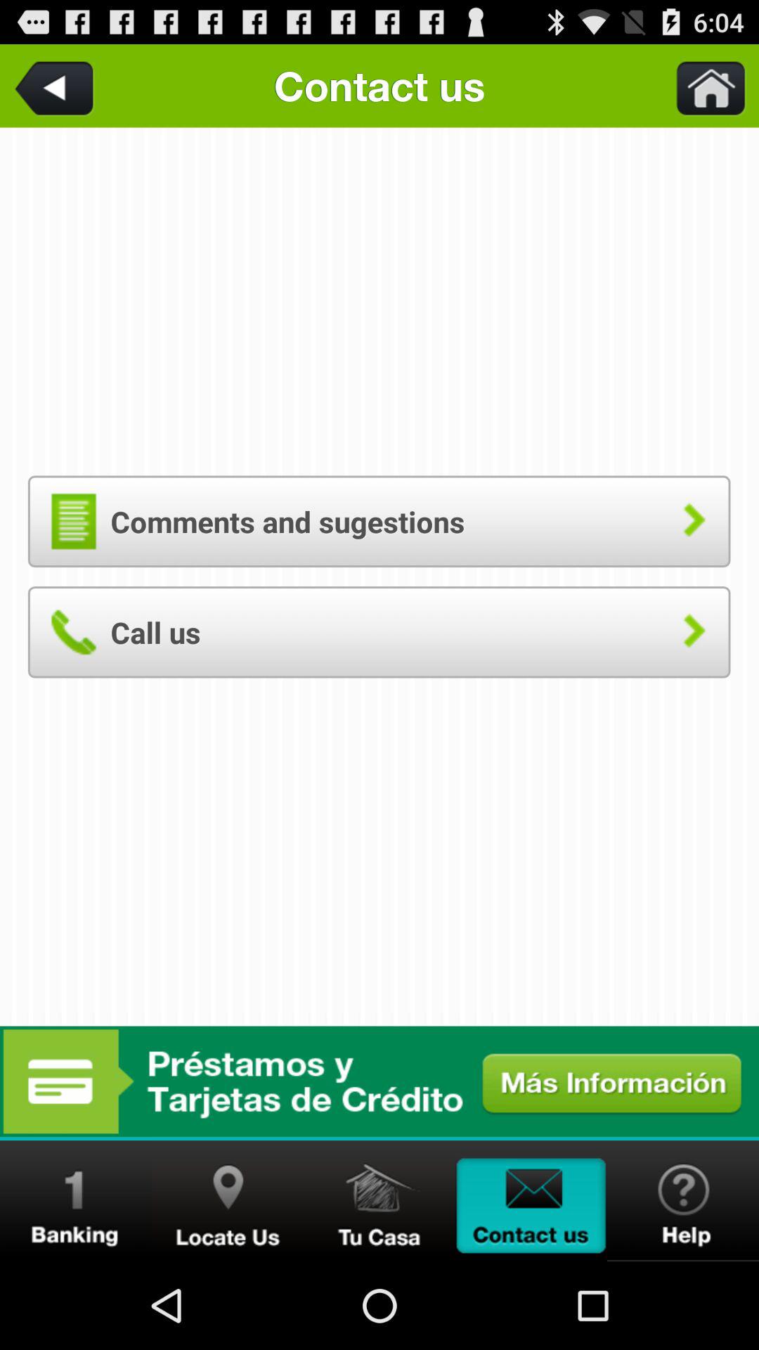  Describe the element at coordinates (702, 86) in the screenshot. I see `launch the icon at the top right corner` at that location.